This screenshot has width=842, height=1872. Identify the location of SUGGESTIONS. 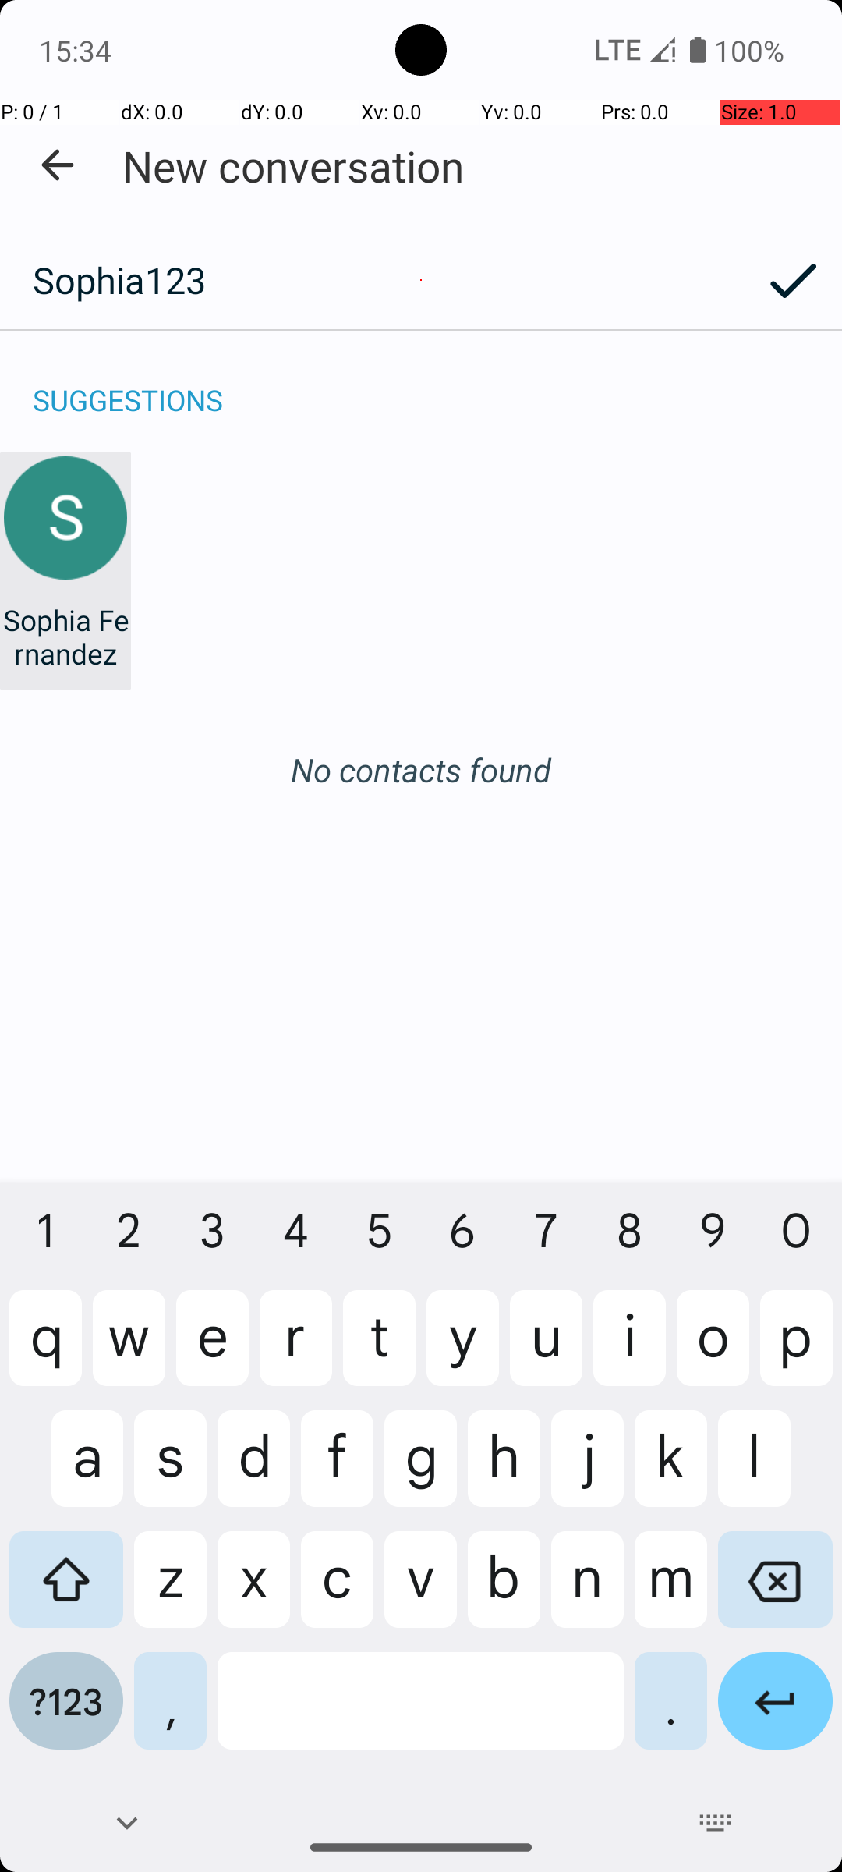
(128, 384).